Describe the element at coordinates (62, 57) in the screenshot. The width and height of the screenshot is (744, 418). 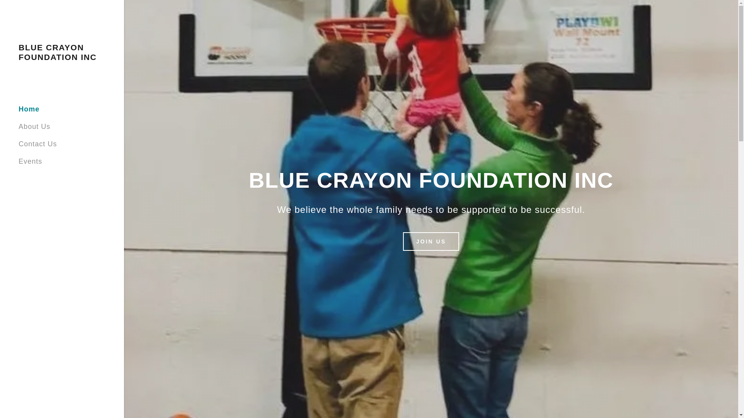
I see `Blue Crayon Foundation INC` at that location.